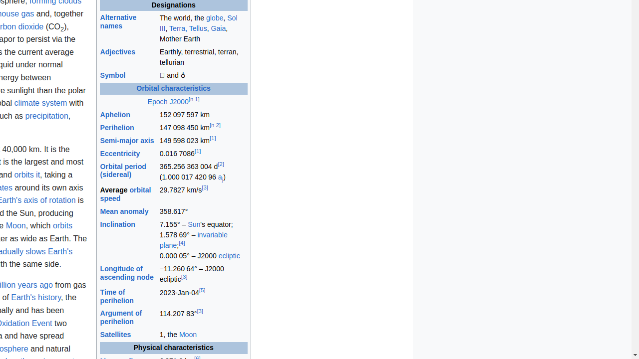  What do you see at coordinates (221, 165) in the screenshot?
I see `[2]` at bounding box center [221, 165].